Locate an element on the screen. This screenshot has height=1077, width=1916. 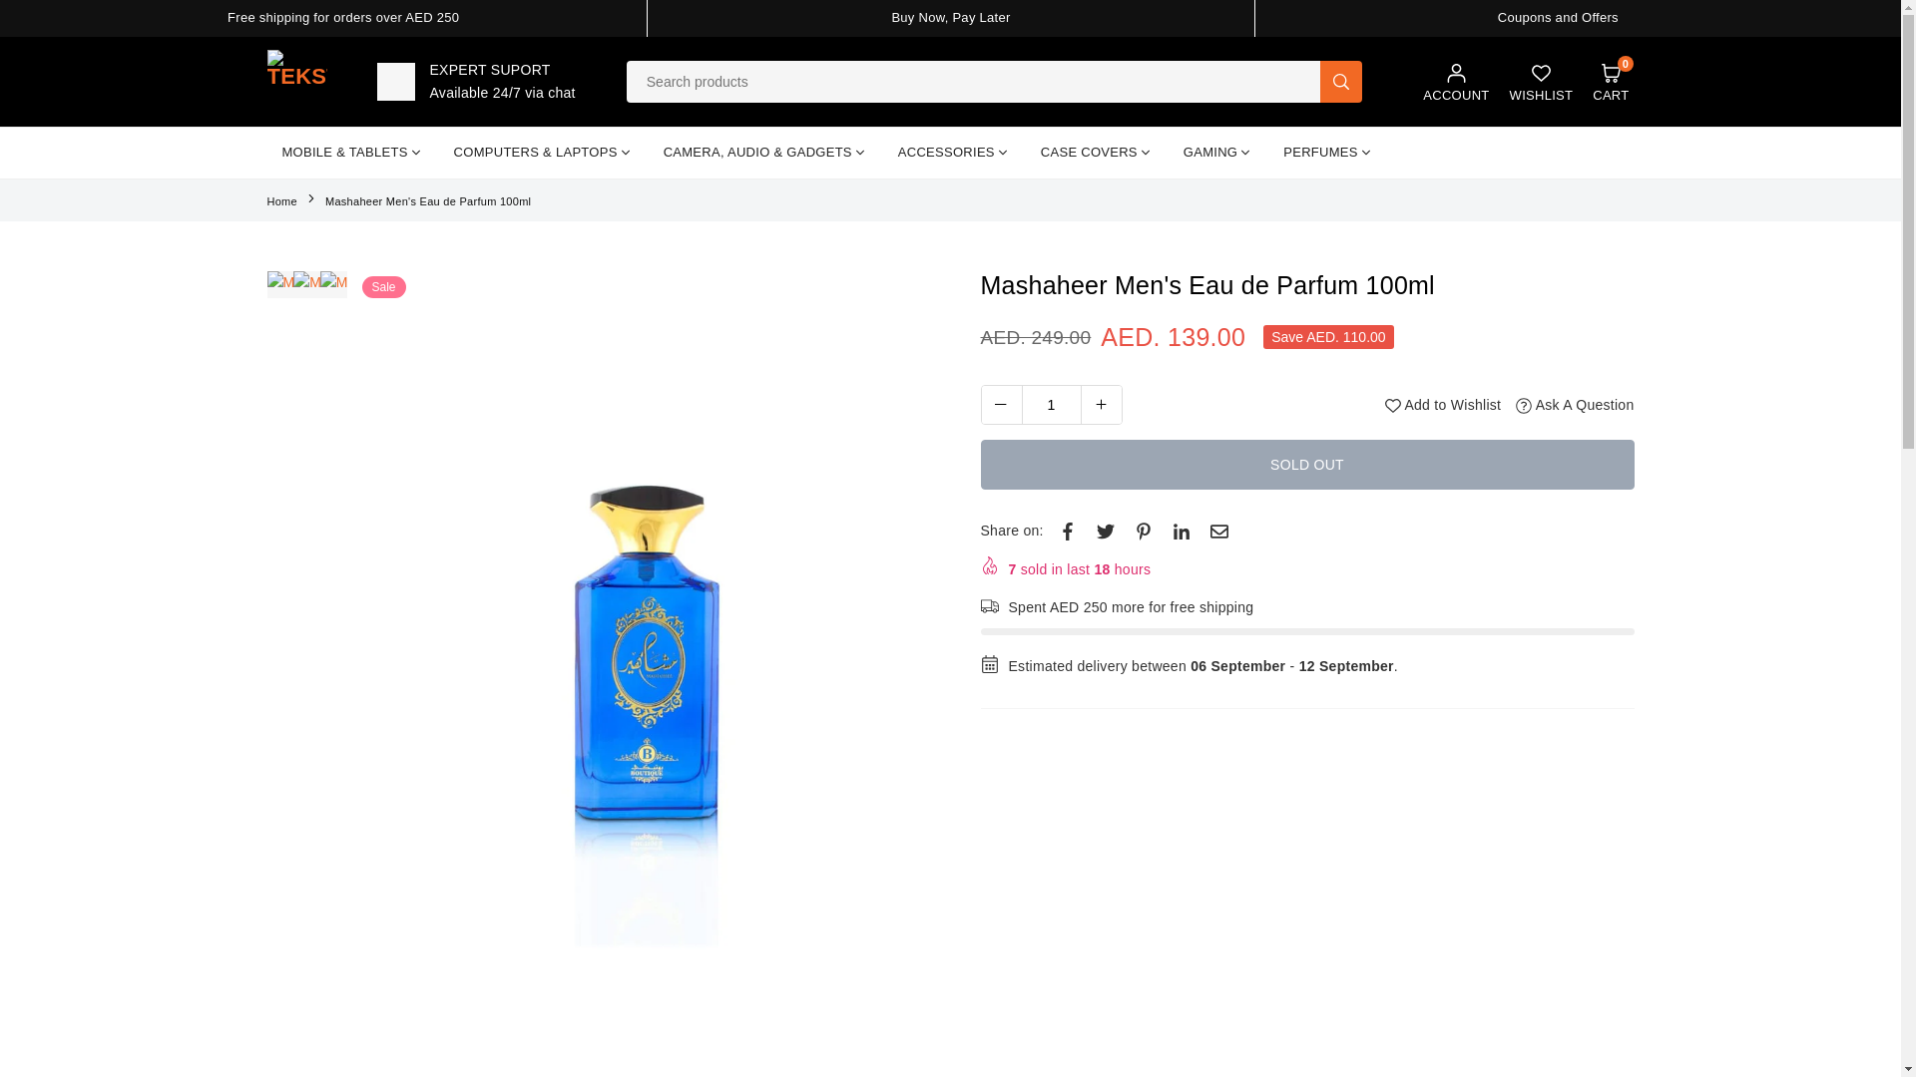
Coupons and Offers is located at coordinates (950, 16).